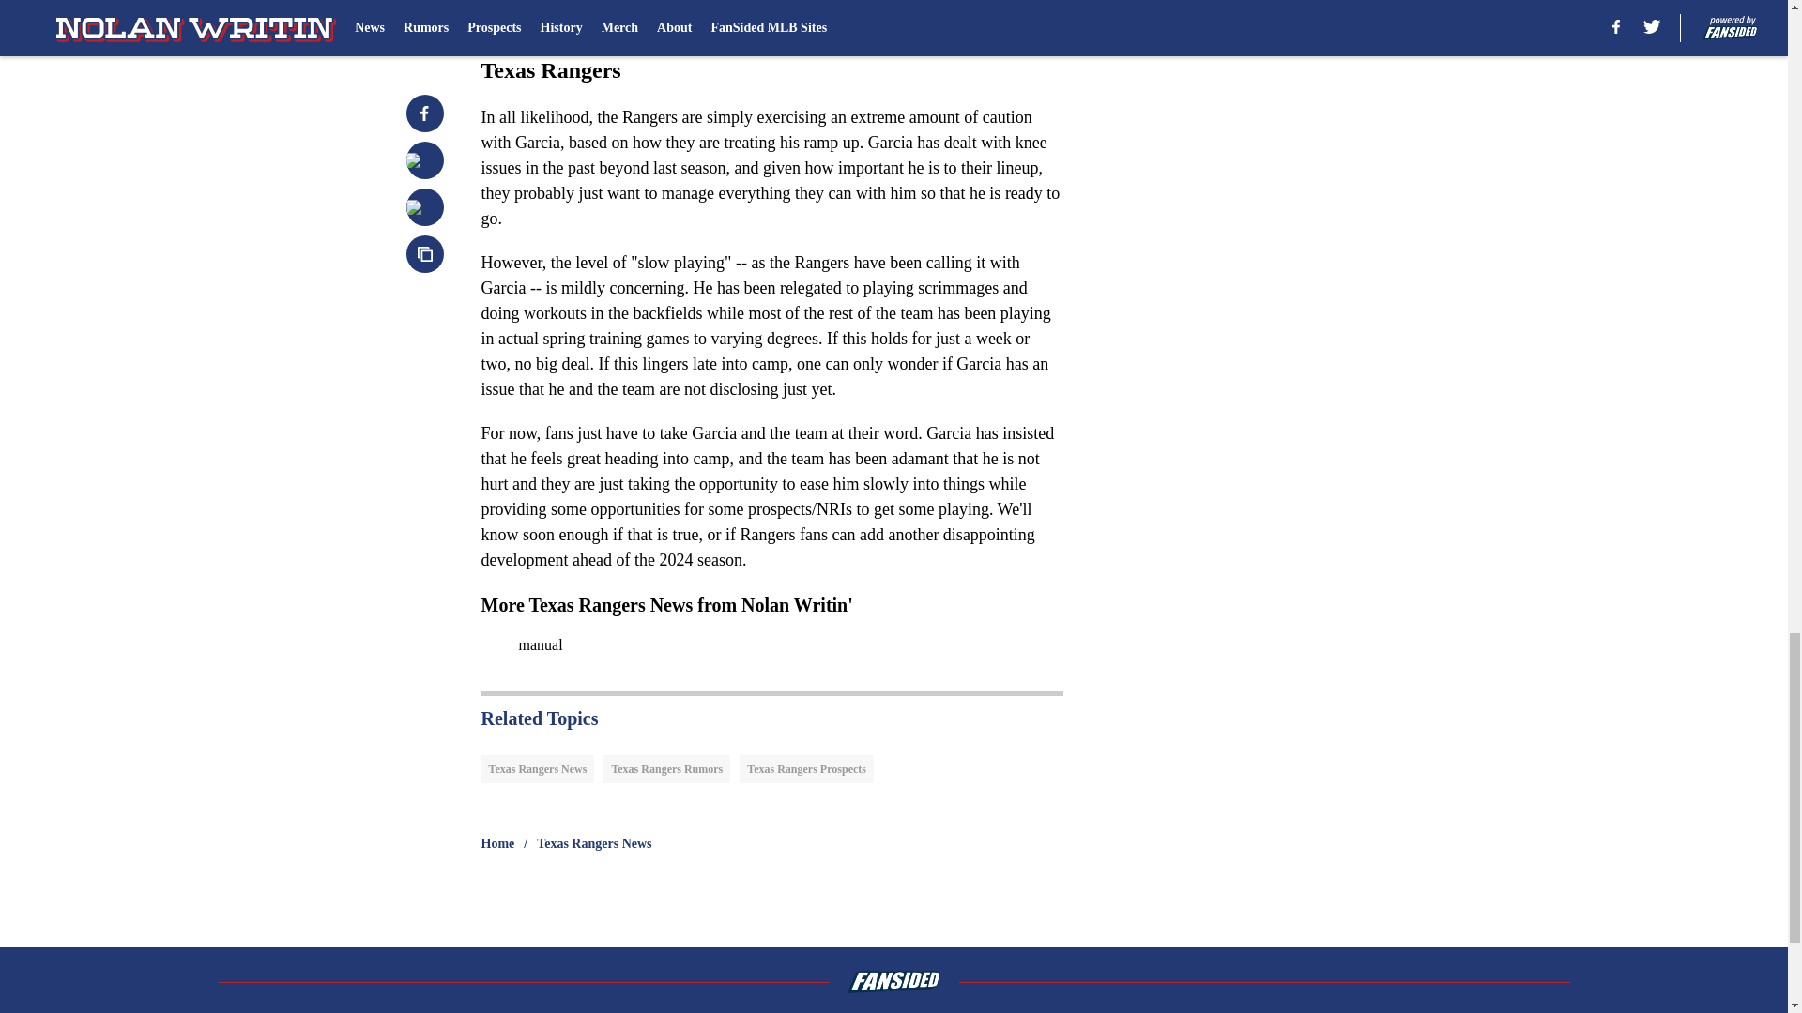 This screenshot has height=1013, width=1802. What do you see at coordinates (1065, 1012) in the screenshot?
I see `Contact` at bounding box center [1065, 1012].